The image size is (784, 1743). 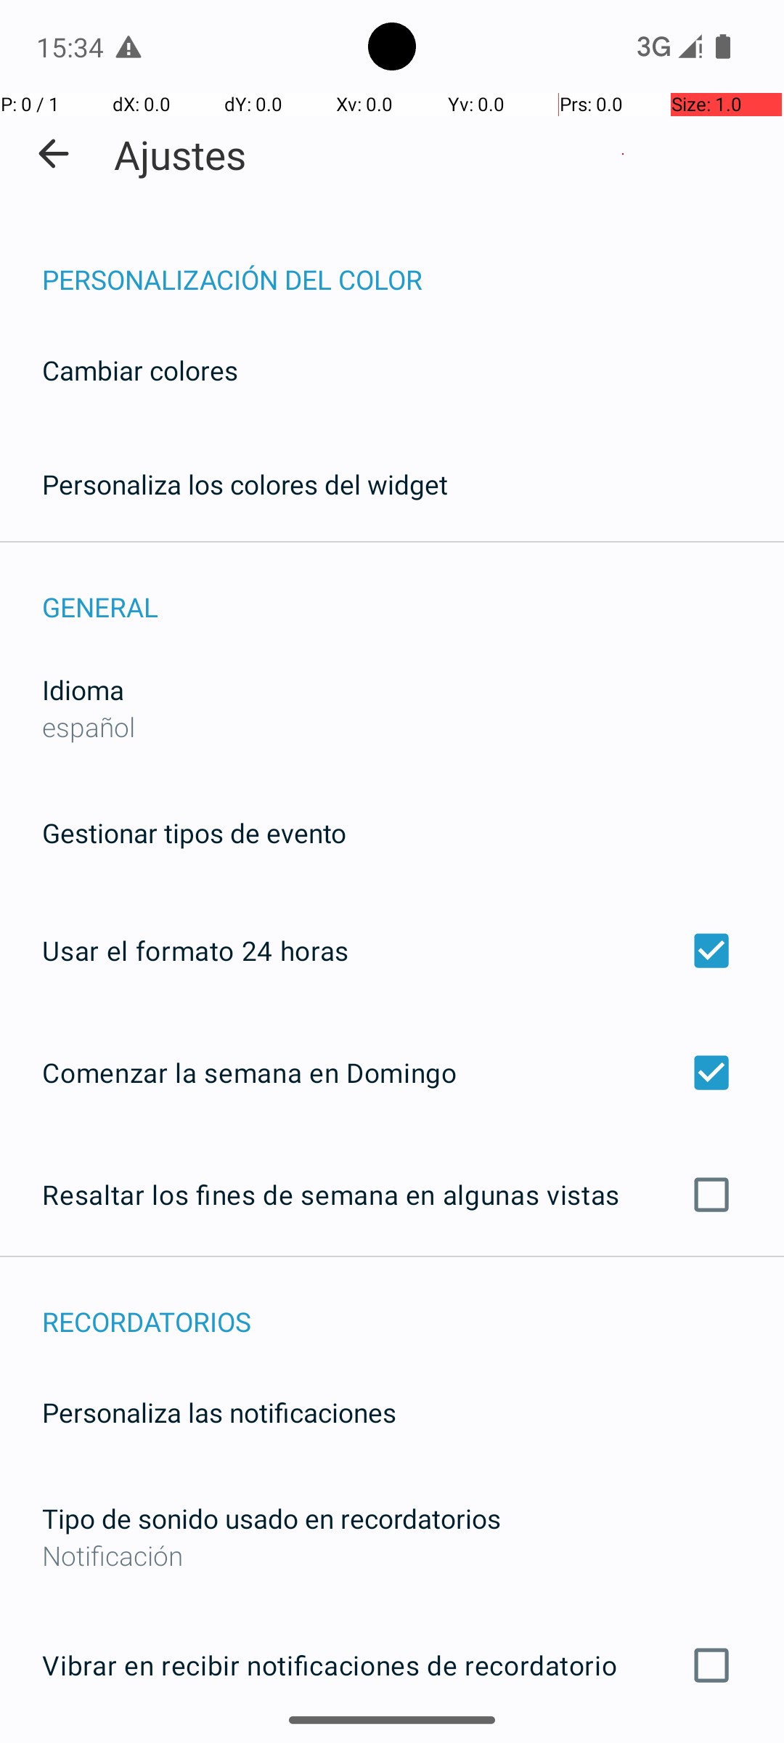 What do you see at coordinates (392, 1072) in the screenshot?
I see `Comenzar la semana en Domingo` at bounding box center [392, 1072].